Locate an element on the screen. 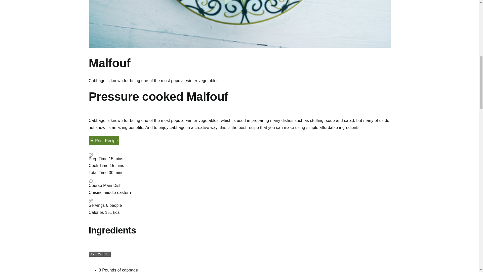  2x is located at coordinates (100, 254).